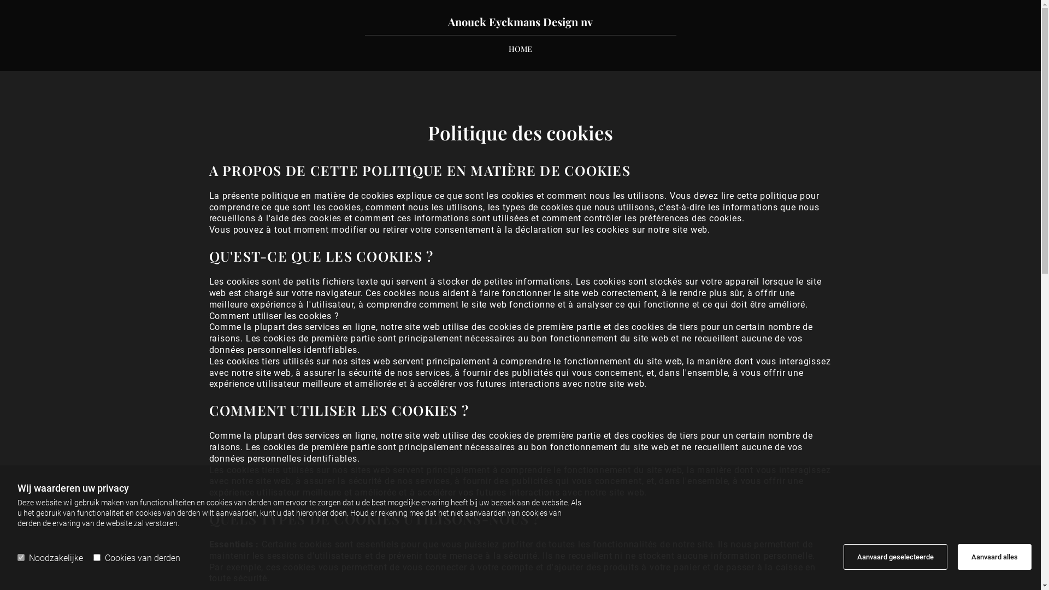  Describe the element at coordinates (520, 49) in the screenshot. I see `HOME` at that location.